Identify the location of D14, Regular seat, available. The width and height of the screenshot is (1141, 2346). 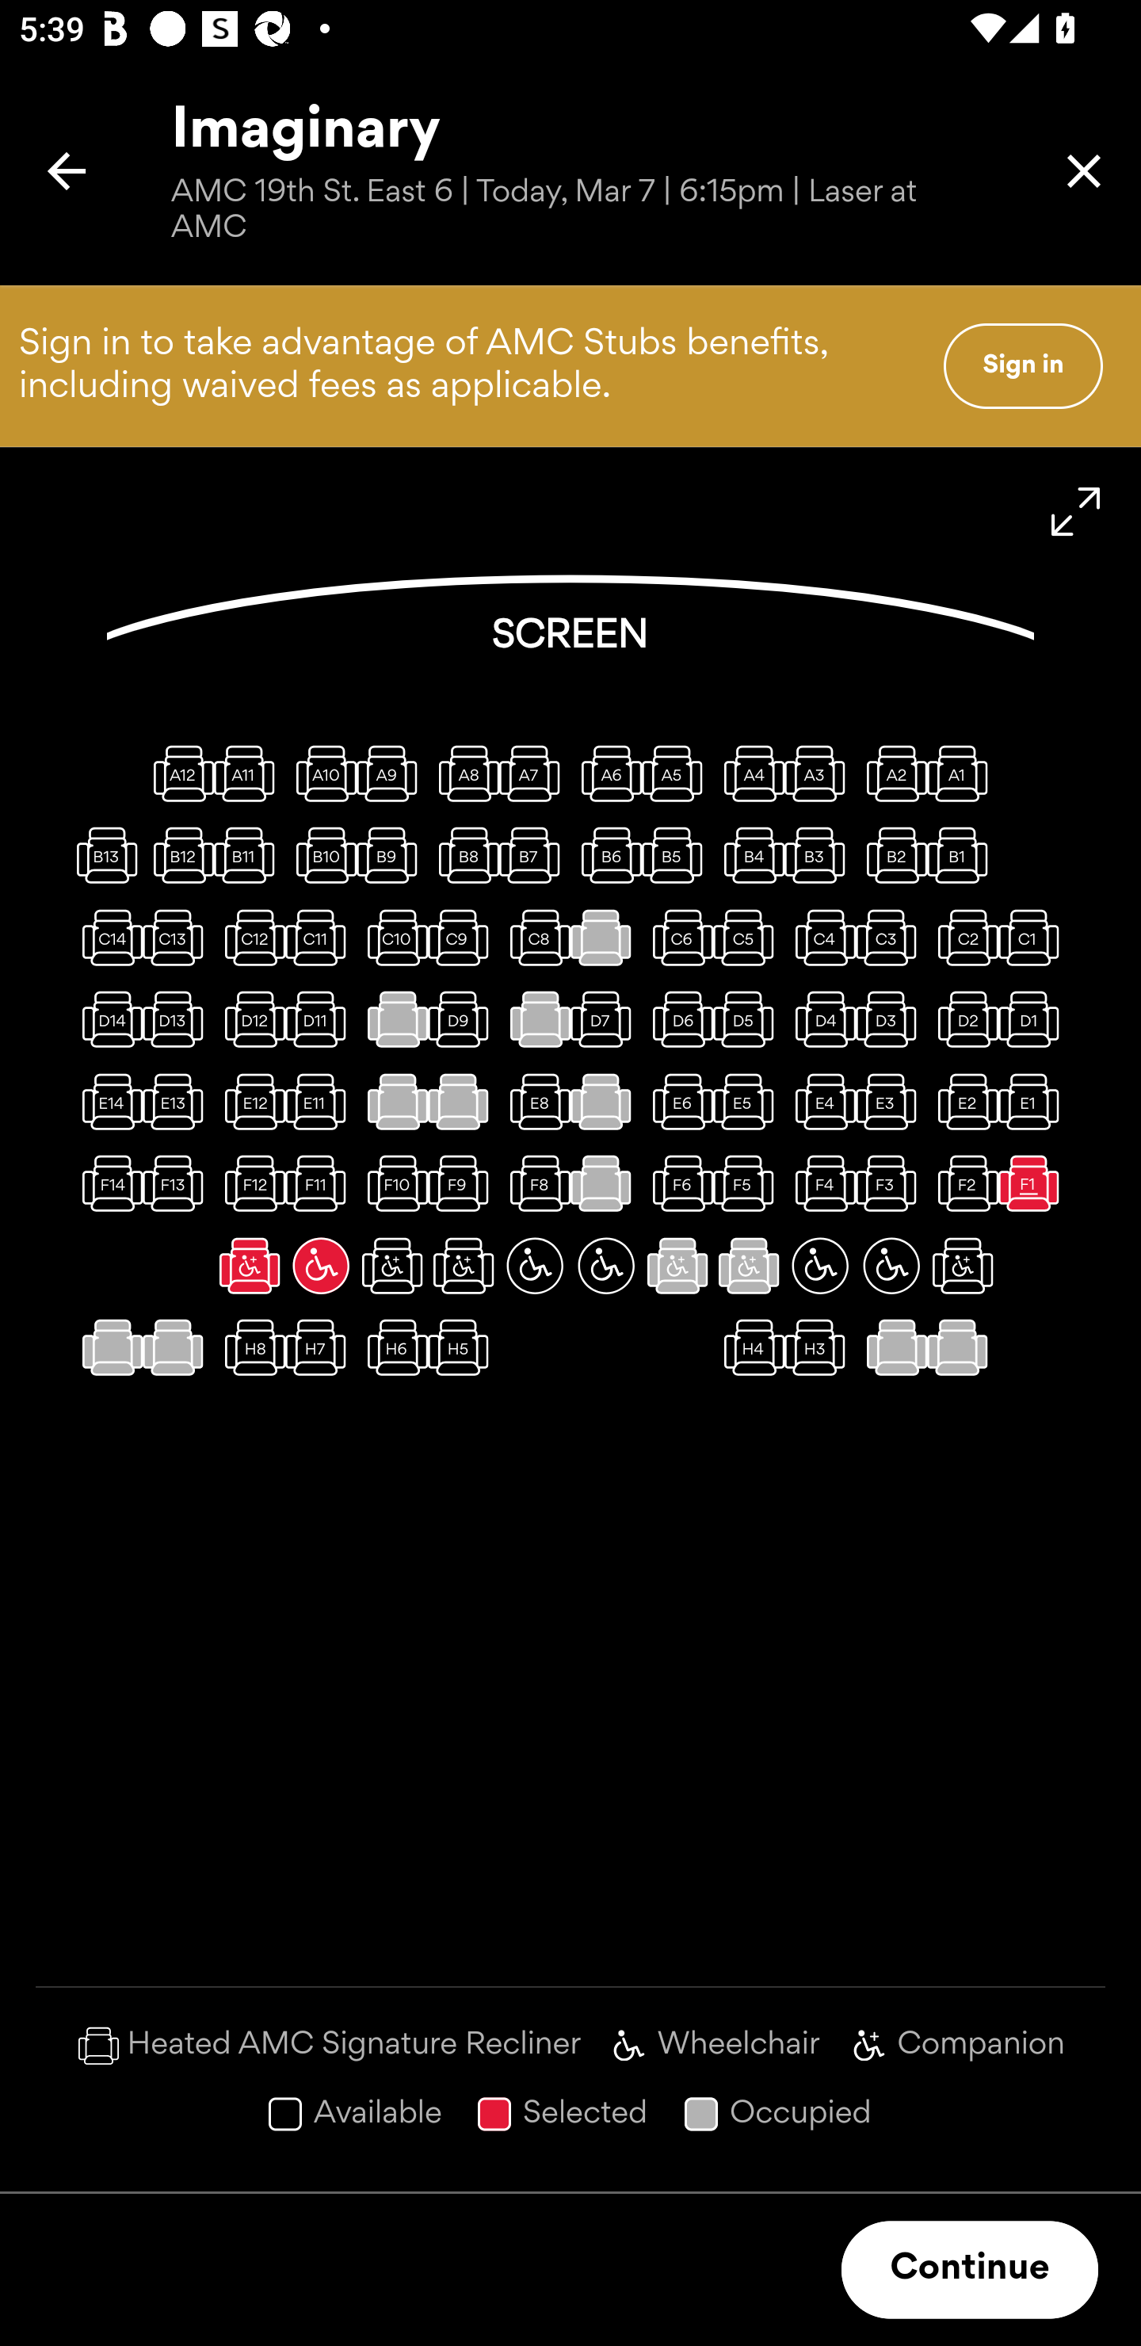
(106, 1019).